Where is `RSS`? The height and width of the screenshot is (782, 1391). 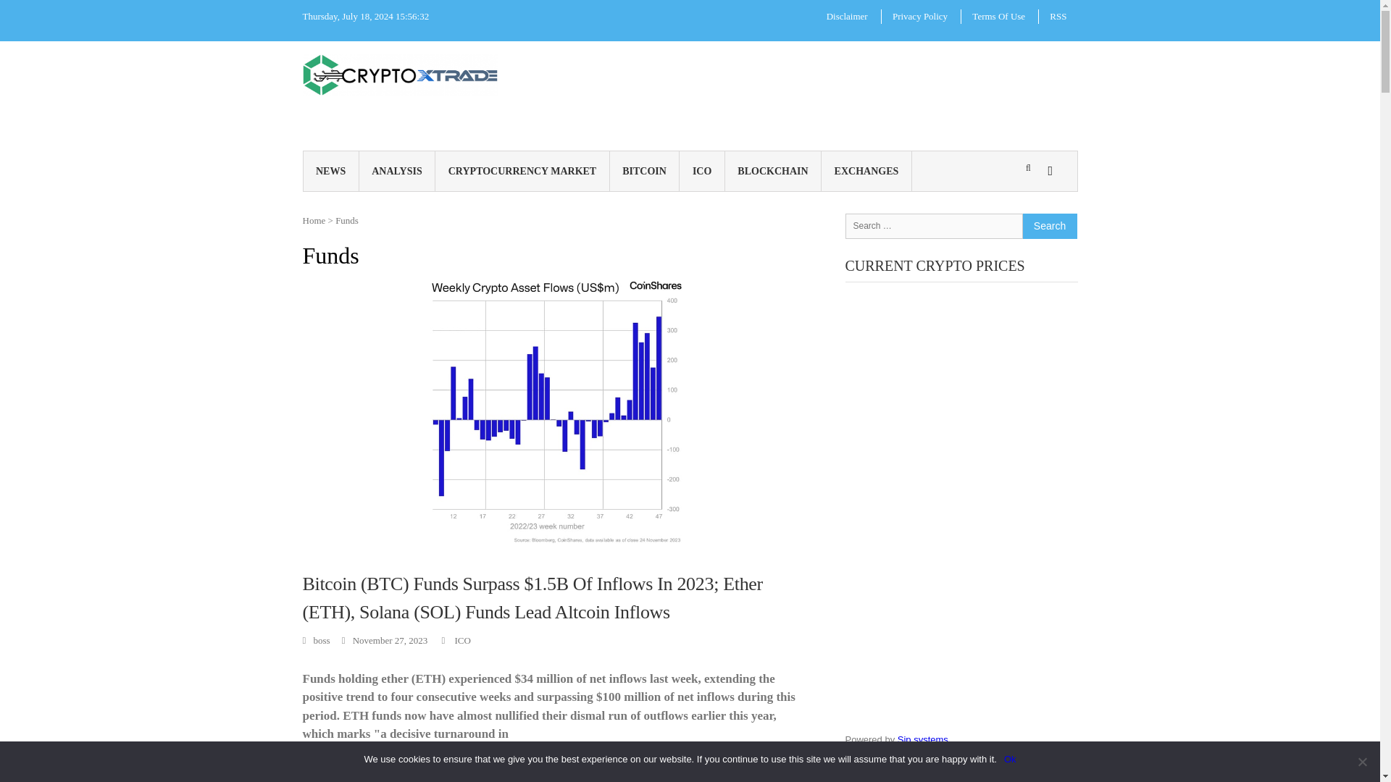 RSS is located at coordinates (1058, 16).